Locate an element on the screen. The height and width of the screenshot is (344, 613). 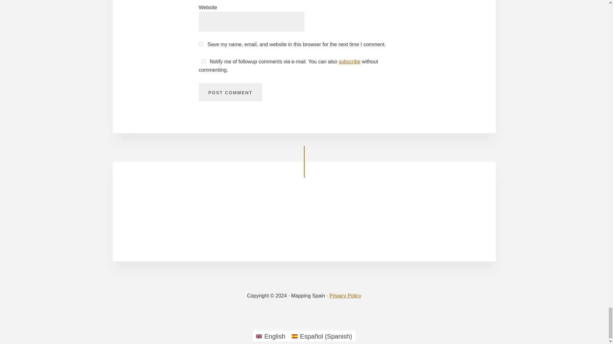
yes is located at coordinates (203, 61).